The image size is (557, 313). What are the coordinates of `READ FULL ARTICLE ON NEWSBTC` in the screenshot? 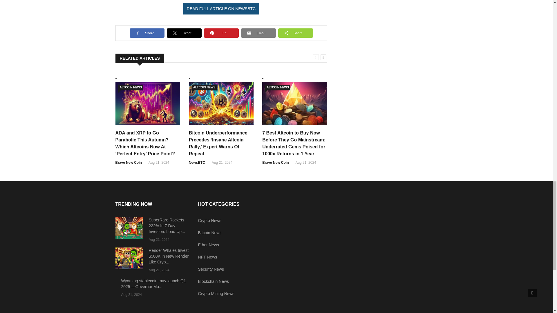 It's located at (221, 8).